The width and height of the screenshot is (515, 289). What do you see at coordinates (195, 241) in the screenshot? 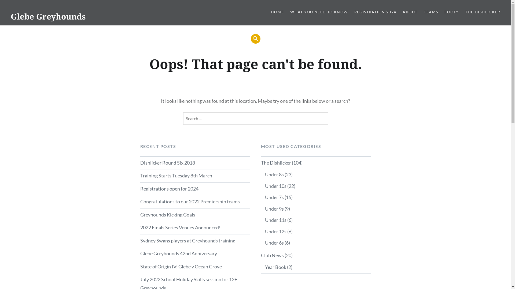
I see `Sydney Swans players at Greyhounds training` at bounding box center [195, 241].